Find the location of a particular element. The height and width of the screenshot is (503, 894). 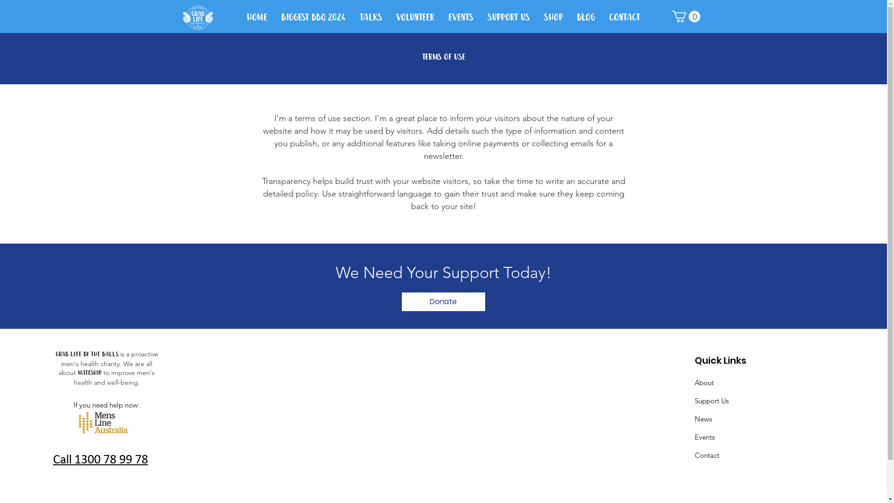

Call 1300 78 99 78 is located at coordinates (101, 460).